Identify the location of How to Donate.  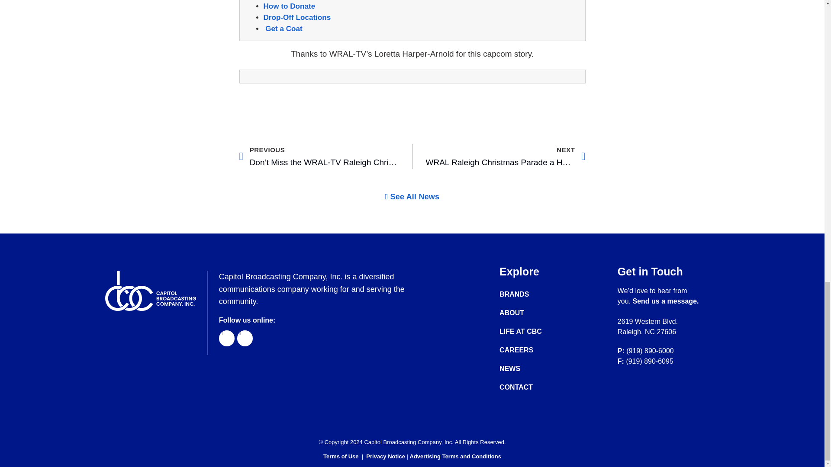
(529, 387).